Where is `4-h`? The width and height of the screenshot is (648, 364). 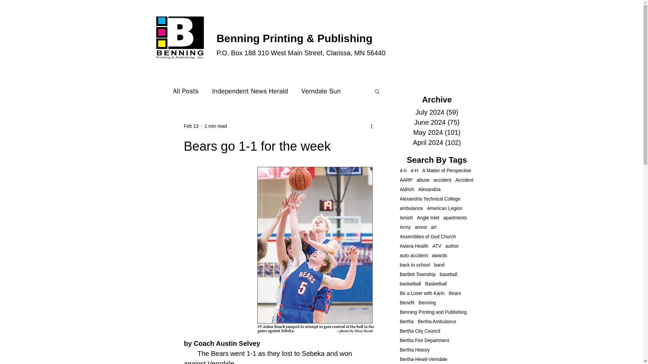
4-h is located at coordinates (403, 171).